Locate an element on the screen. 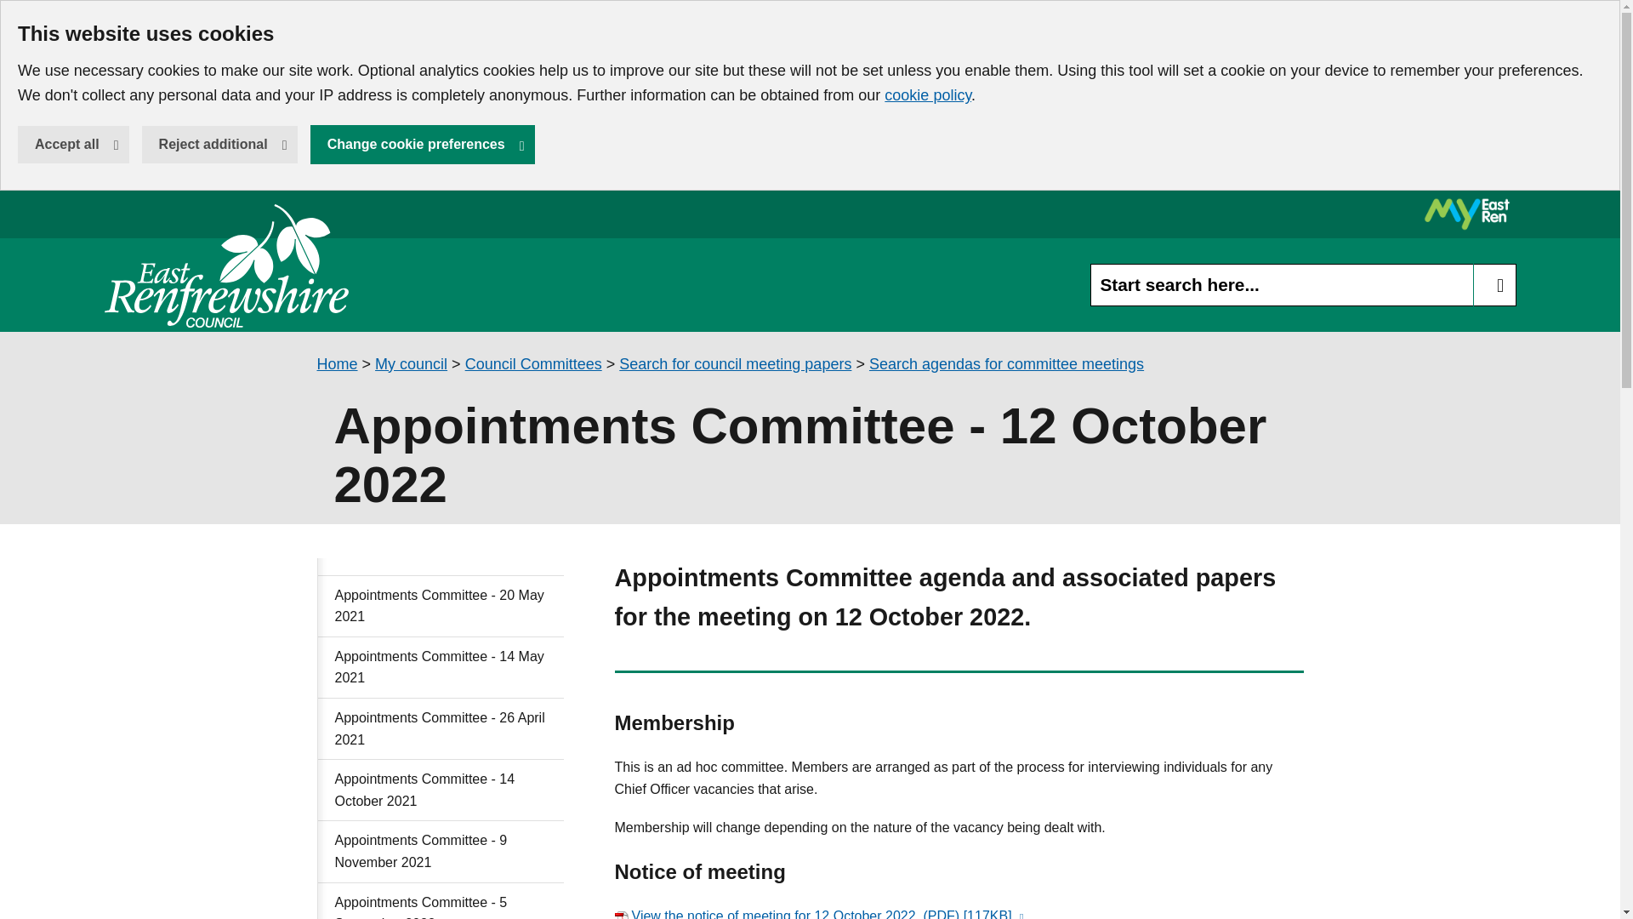  Change cookie preferences is located at coordinates (422, 145).